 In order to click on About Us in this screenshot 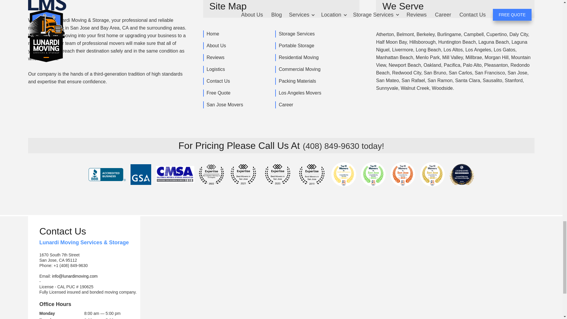, I will do `click(216, 45)`.